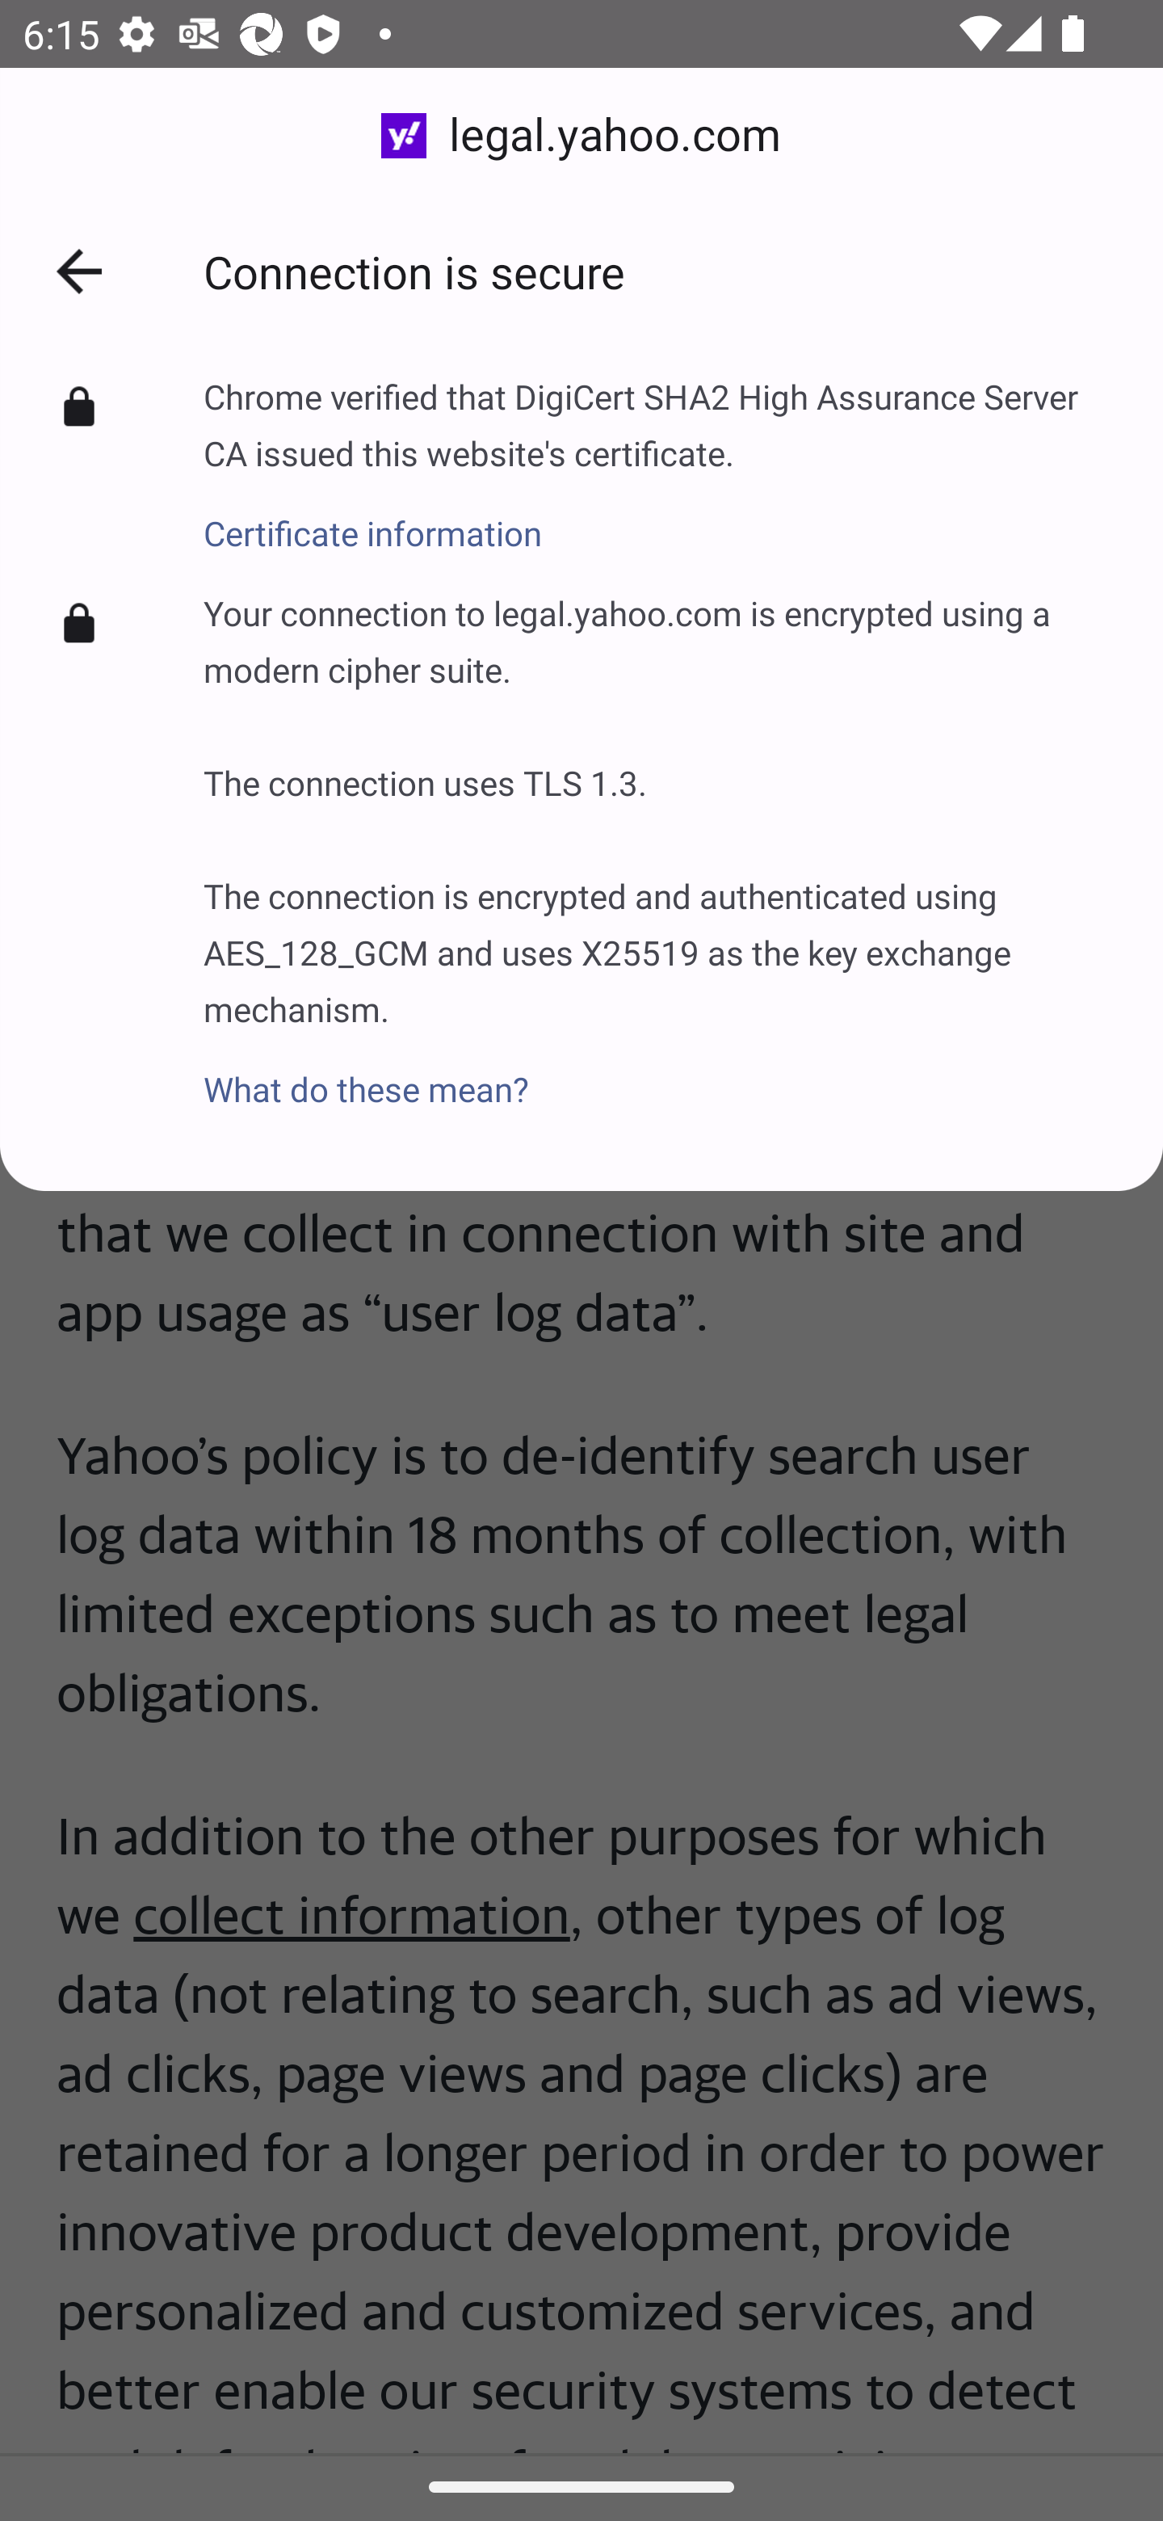 Image resolution: width=1163 pixels, height=2521 pixels. I want to click on Certificate information, so click(660, 516).